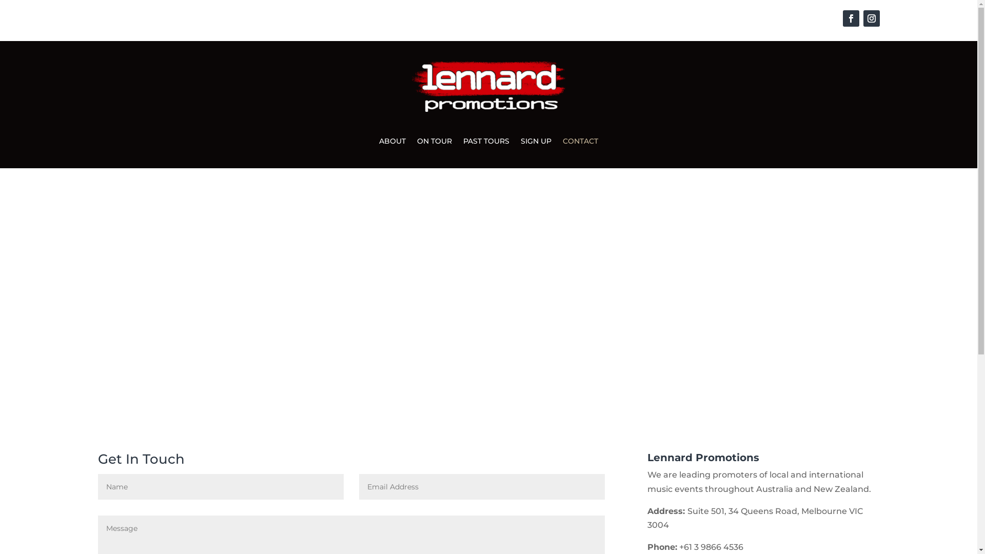 The image size is (985, 554). I want to click on Follow on Instagram, so click(871, 18).